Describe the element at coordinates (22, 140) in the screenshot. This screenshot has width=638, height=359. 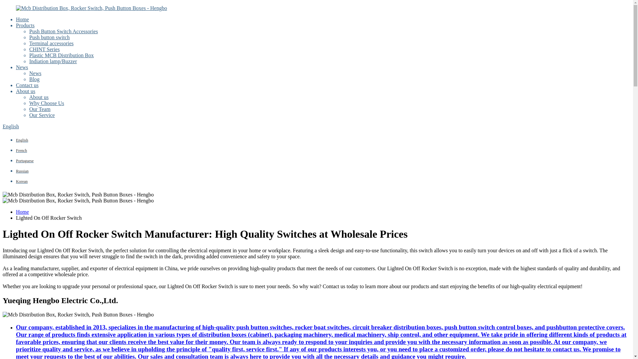
I see `English` at that location.